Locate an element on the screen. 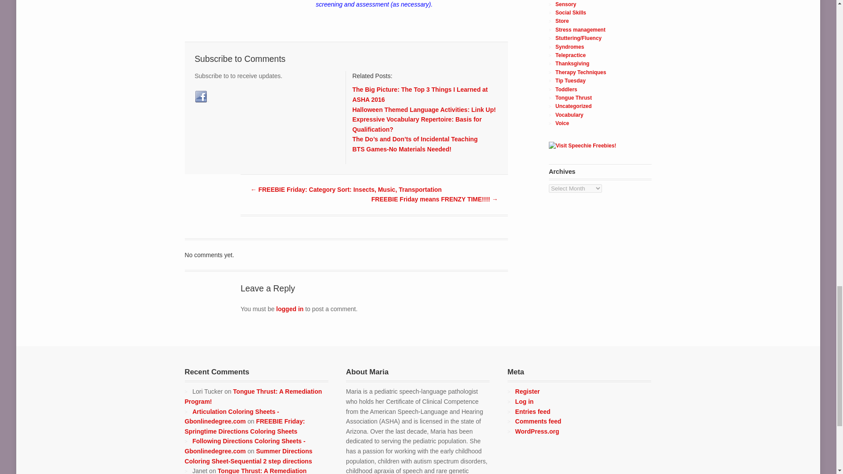 This screenshot has width=843, height=474. The Big Picture: The Top 3 Things I Learned at ASHA 2016 is located at coordinates (420, 94).